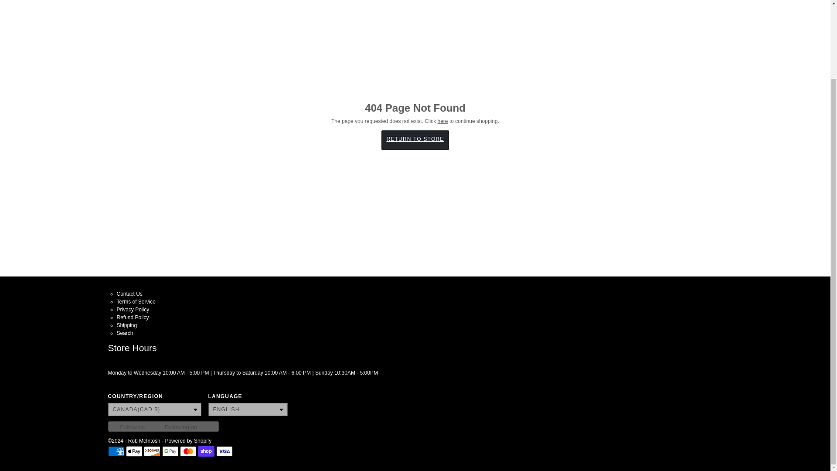 This screenshot has width=837, height=471. I want to click on Terms of Service, so click(136, 301).